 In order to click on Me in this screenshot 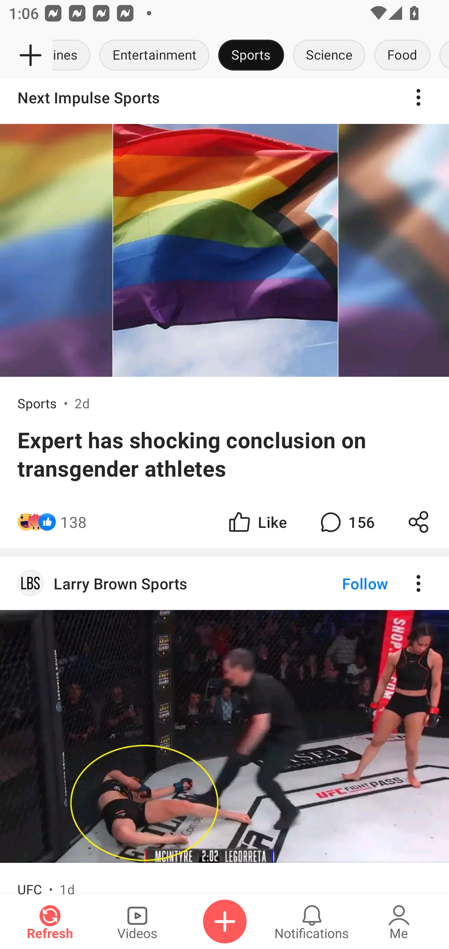, I will do `click(399, 922)`.